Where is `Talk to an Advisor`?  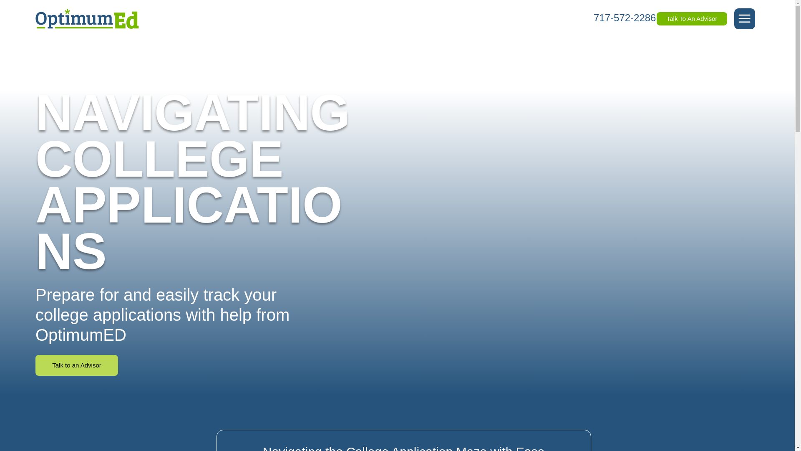
Talk to an Advisor is located at coordinates (76, 365).